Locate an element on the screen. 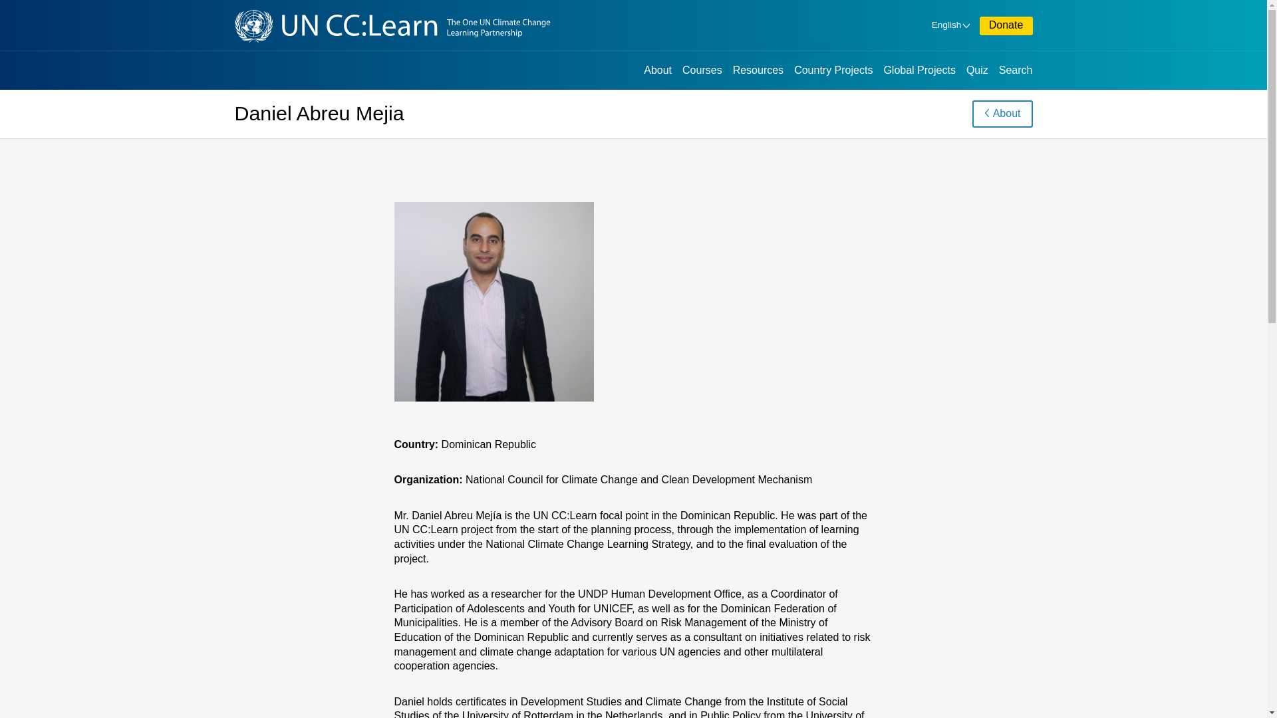  Courses is located at coordinates (702, 69).